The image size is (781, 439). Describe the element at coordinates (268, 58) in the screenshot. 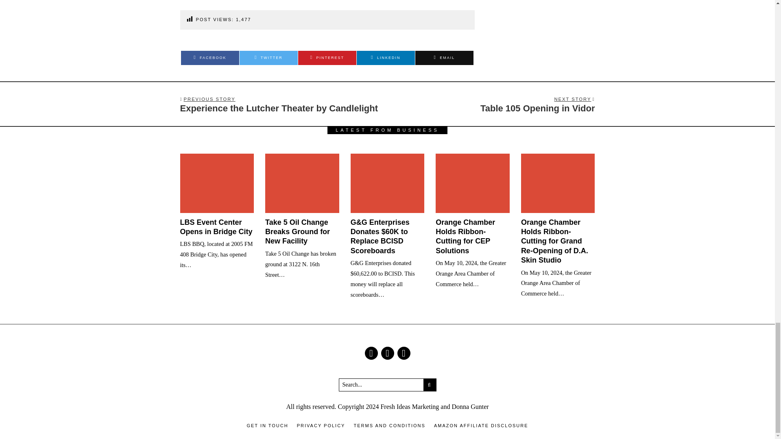

I see `TWITTER` at that location.